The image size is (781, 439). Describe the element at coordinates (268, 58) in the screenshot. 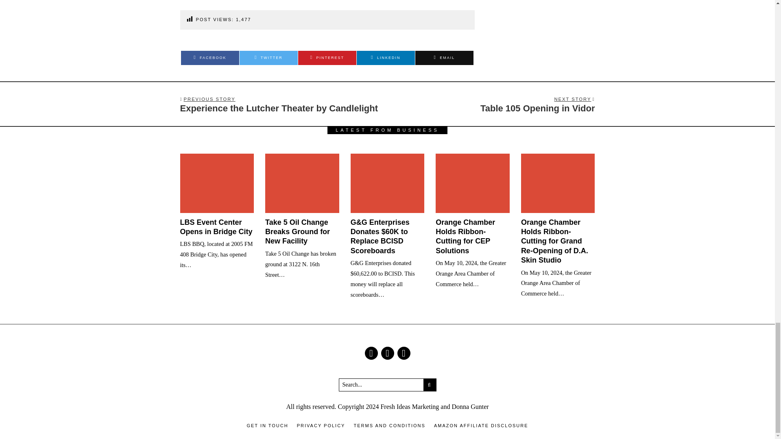

I see `TWITTER` at that location.